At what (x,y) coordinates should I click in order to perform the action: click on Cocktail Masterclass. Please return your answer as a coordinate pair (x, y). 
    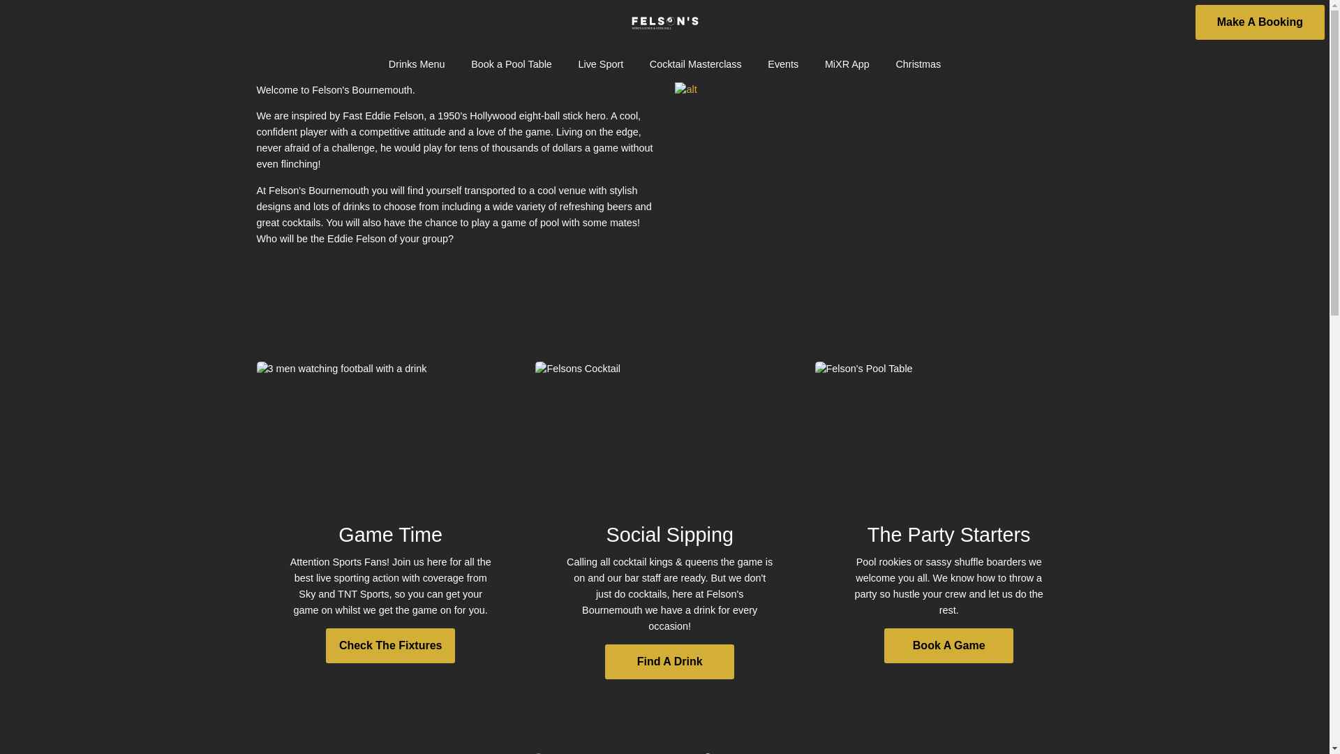
    Looking at the image, I should click on (695, 64).